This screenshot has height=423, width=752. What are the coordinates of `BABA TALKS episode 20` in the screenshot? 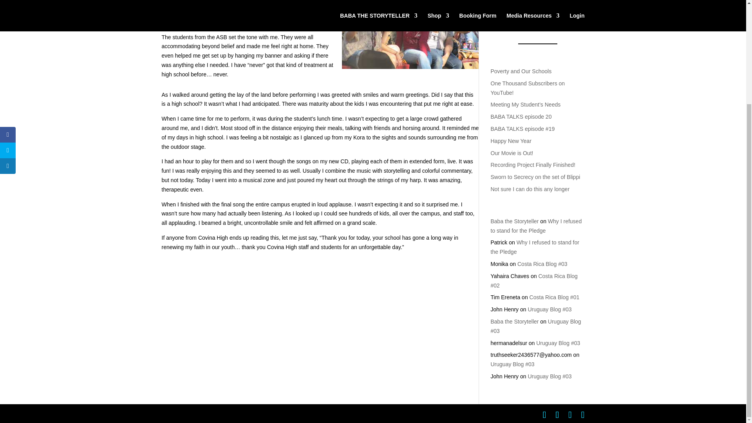 It's located at (521, 117).